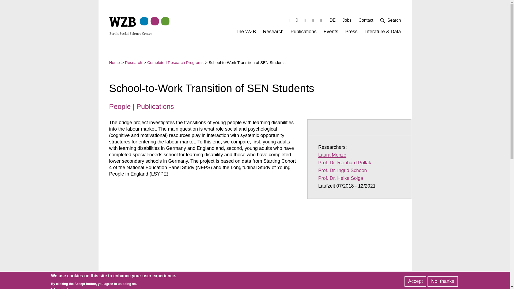  Describe the element at coordinates (321, 20) in the screenshot. I see `Simple Language` at that location.